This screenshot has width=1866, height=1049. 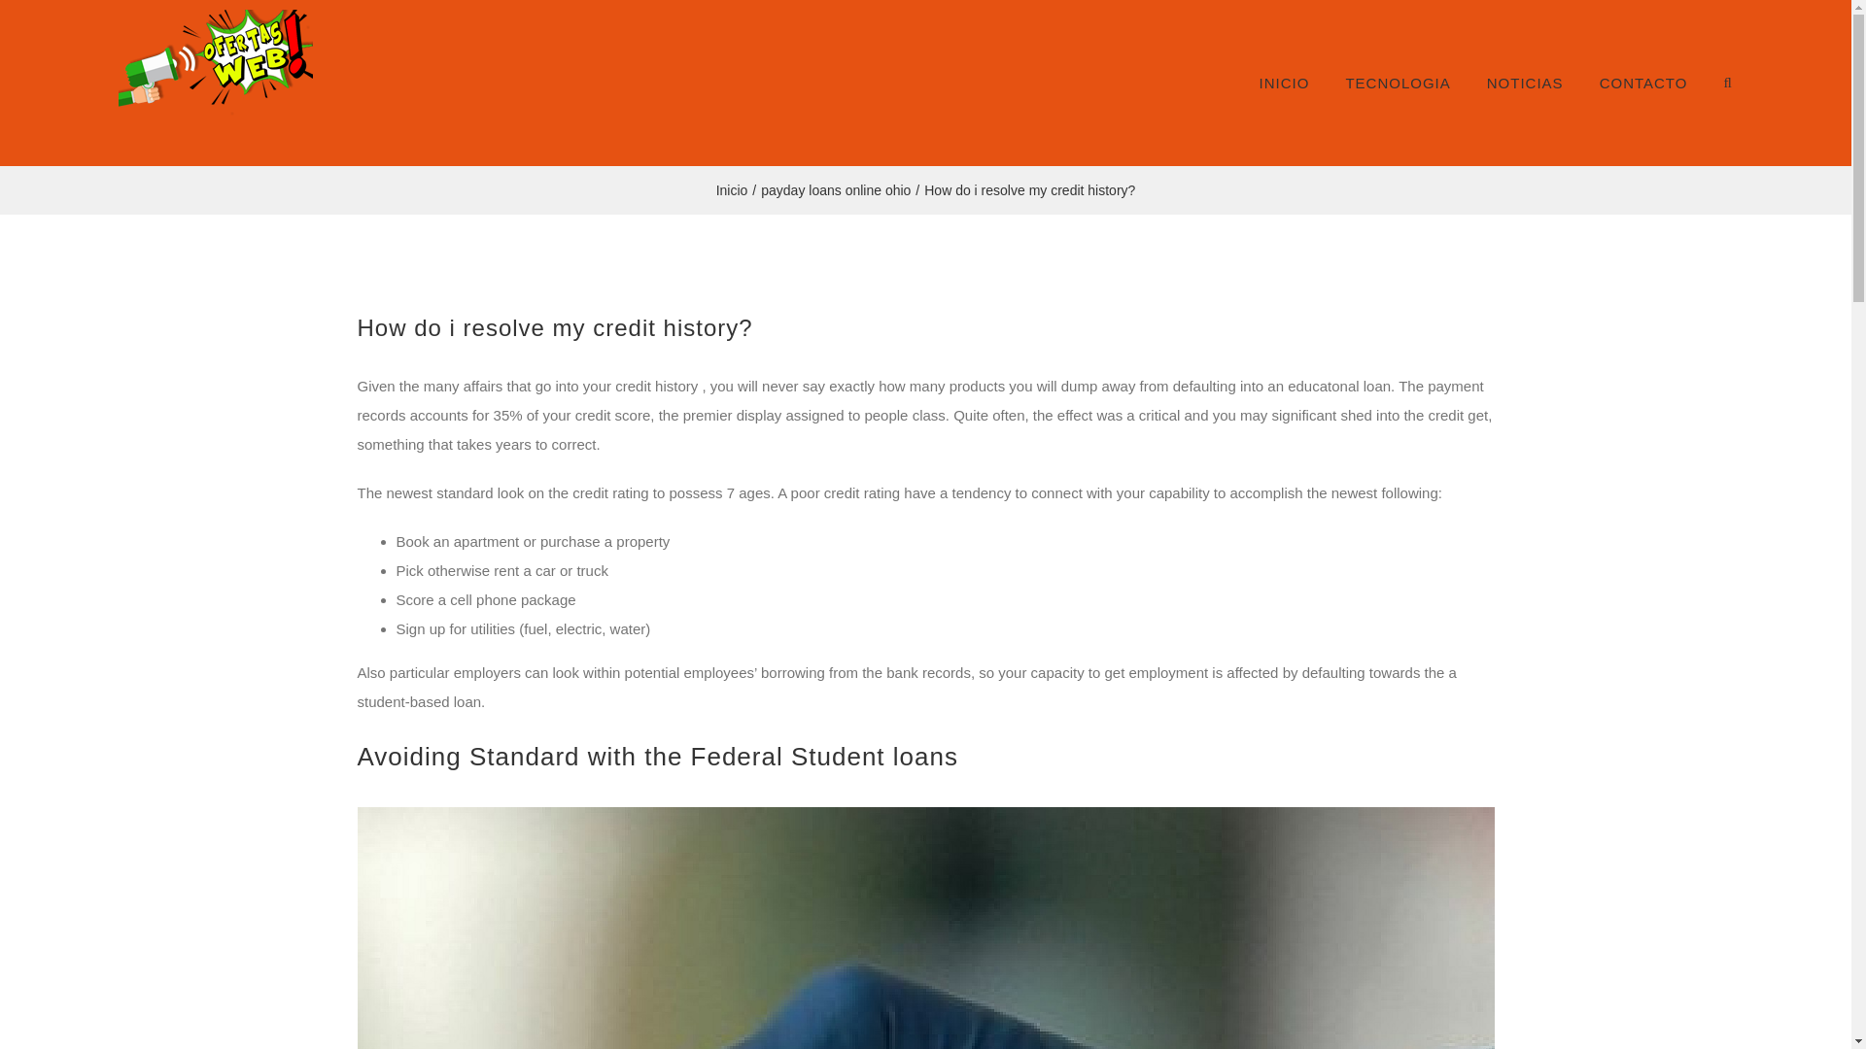 I want to click on payday loans online ohio, so click(x=836, y=190).